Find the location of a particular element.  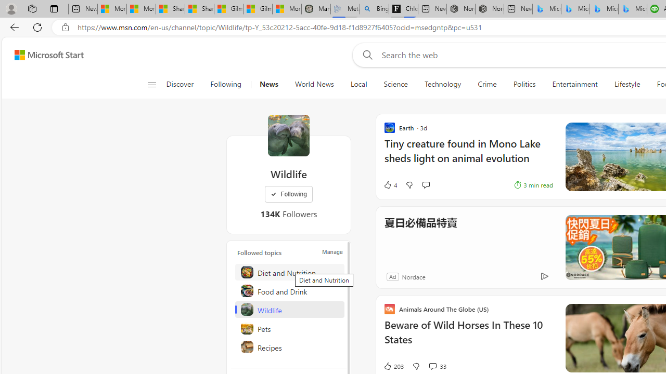

View comments 33 Comment is located at coordinates (432, 366).